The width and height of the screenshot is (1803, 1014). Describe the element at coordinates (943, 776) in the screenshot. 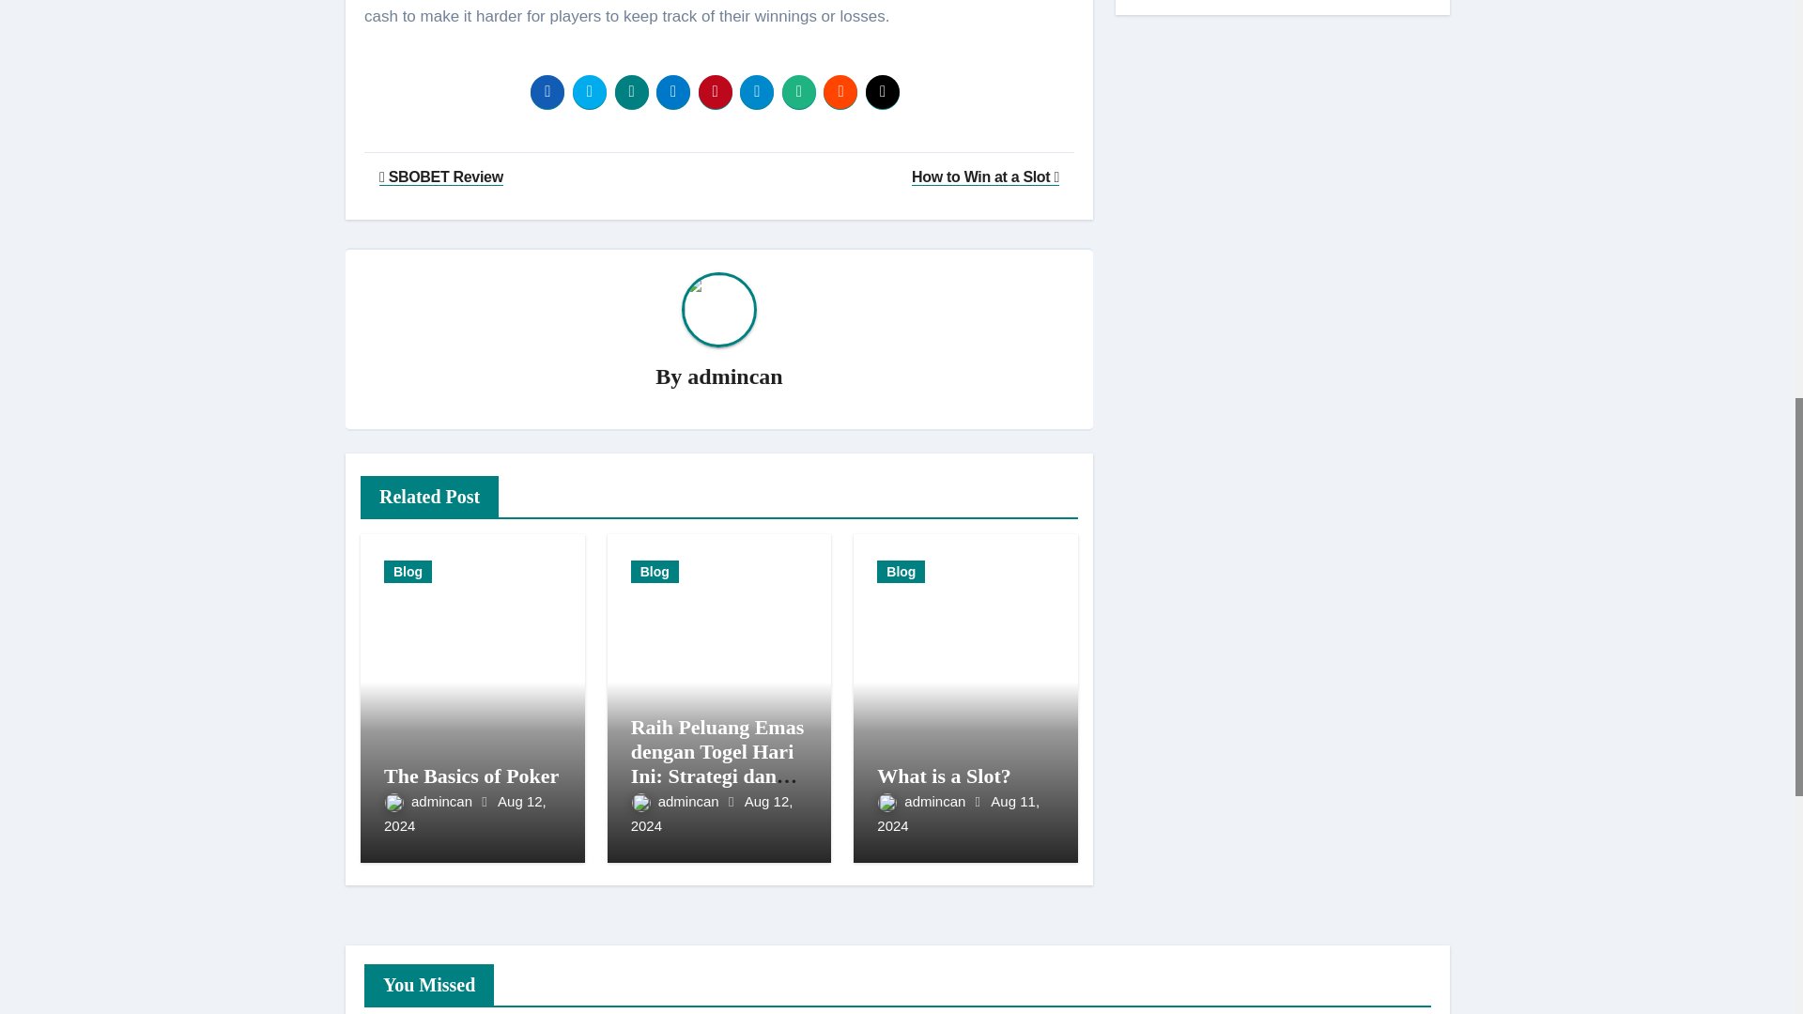

I see `Permalink to: What is a Slot?` at that location.